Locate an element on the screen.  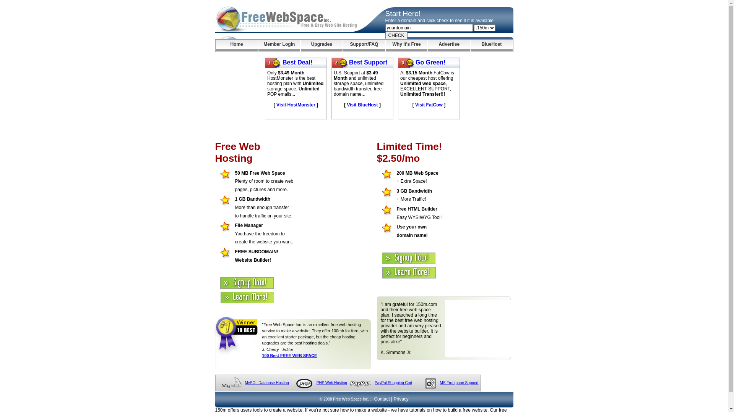
MySQL Database Hosting is located at coordinates (267, 383).